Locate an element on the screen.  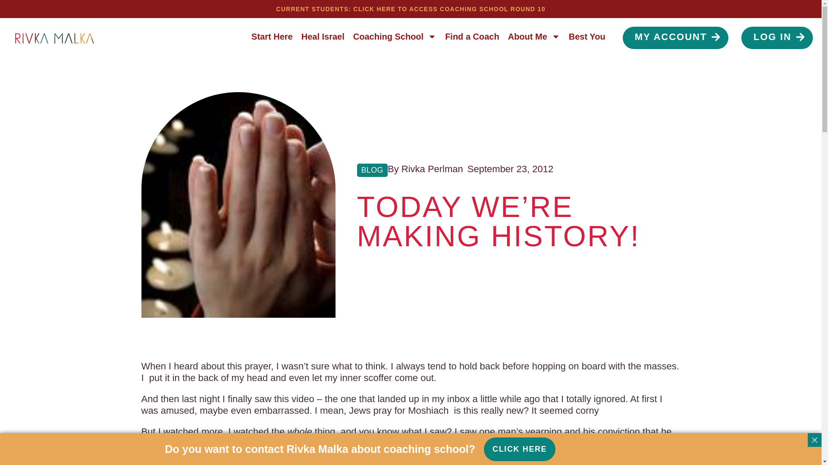
LOG IN is located at coordinates (777, 38).